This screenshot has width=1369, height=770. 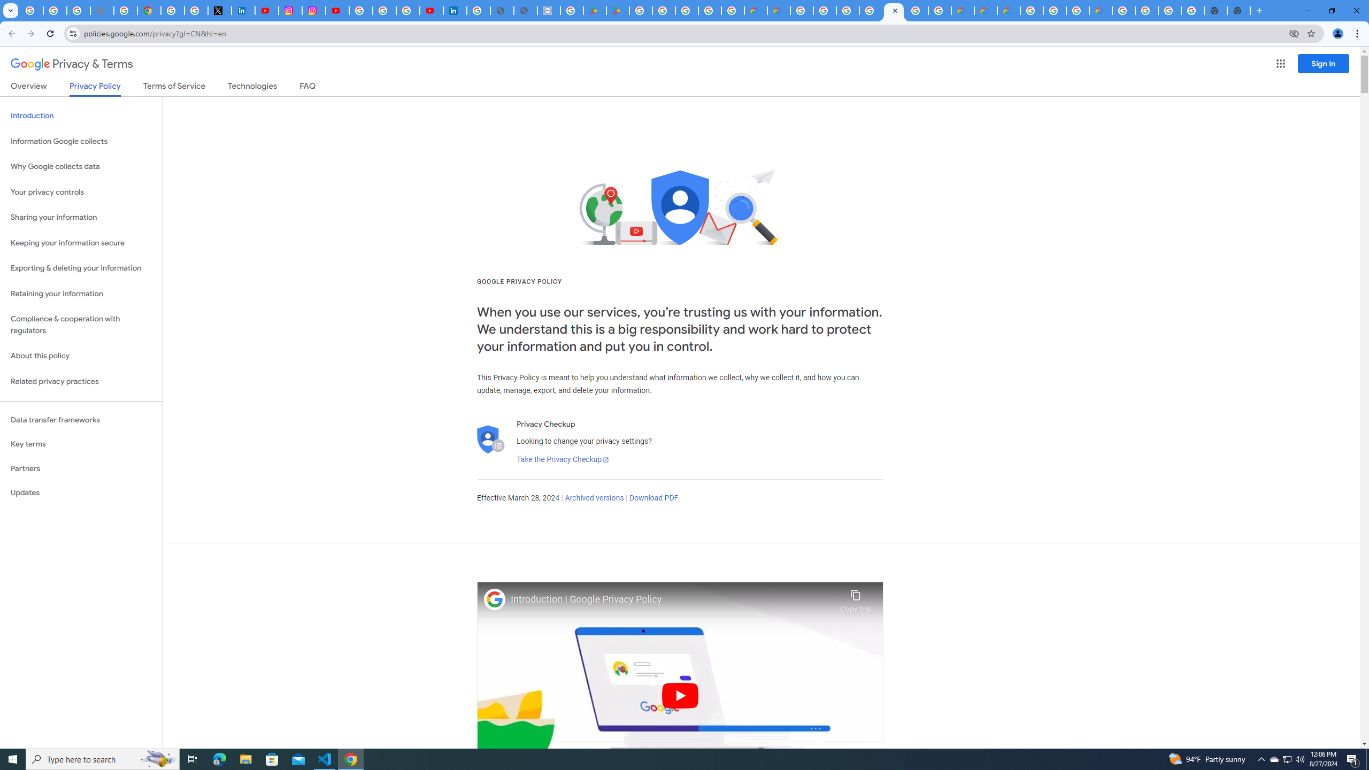 I want to click on Close, so click(x=894, y=11).